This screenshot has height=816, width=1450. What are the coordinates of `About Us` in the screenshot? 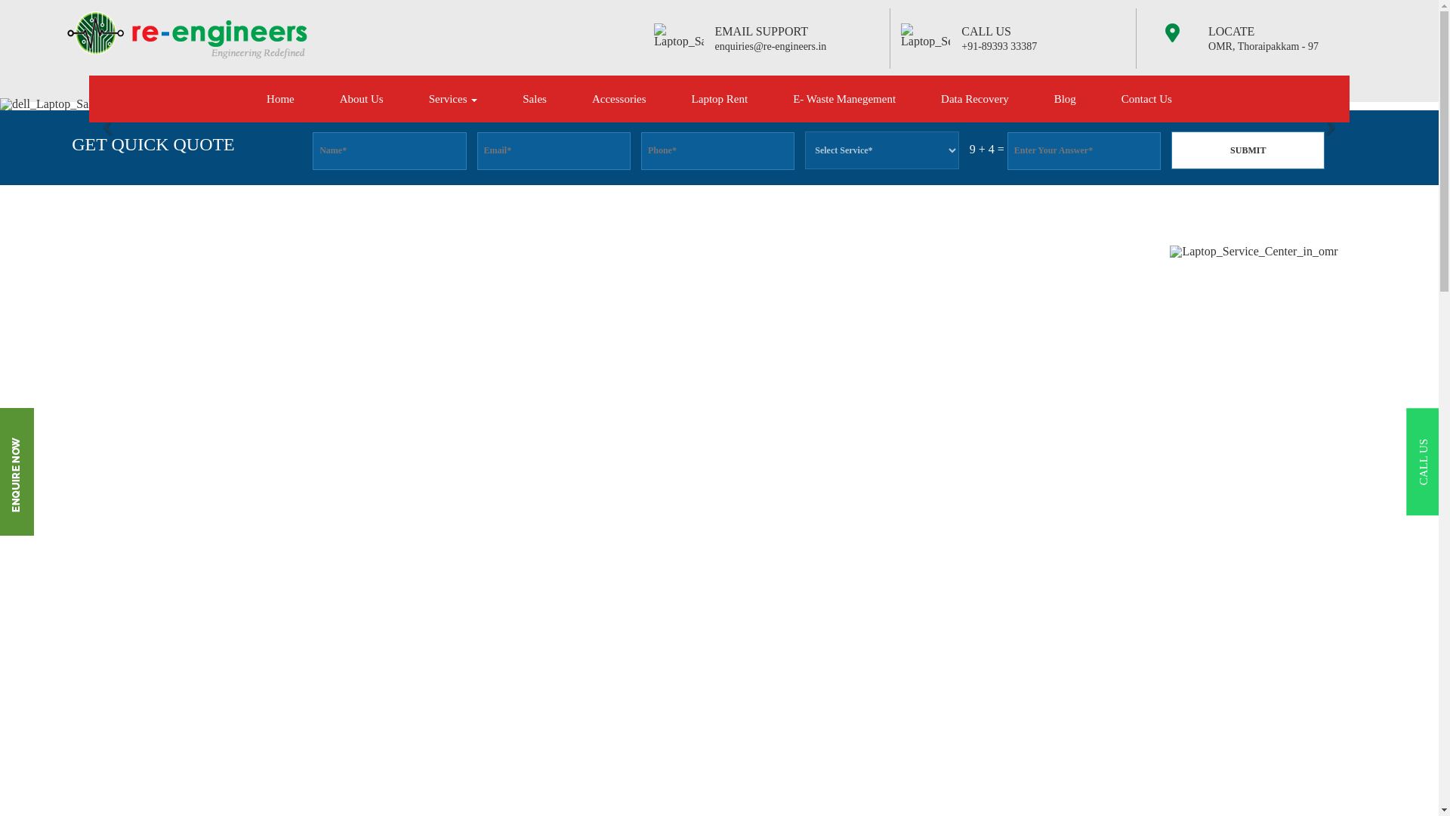 It's located at (361, 98).